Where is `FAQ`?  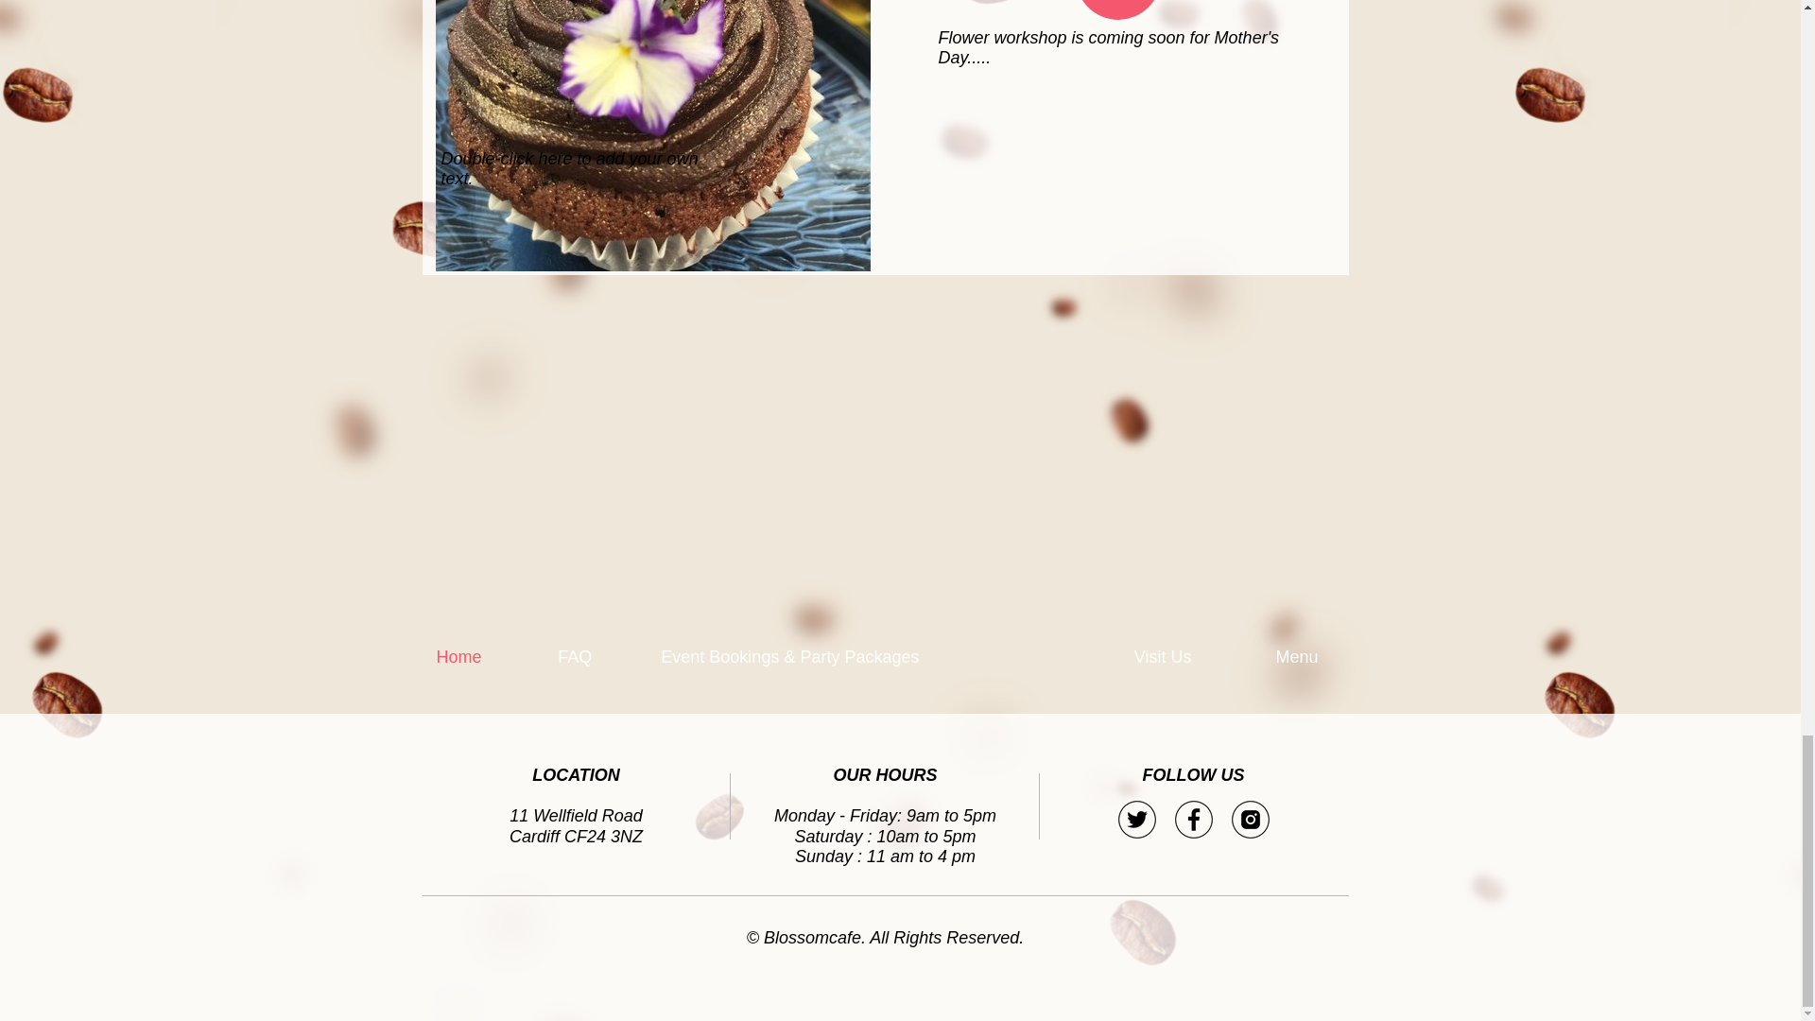 FAQ is located at coordinates (594, 658).